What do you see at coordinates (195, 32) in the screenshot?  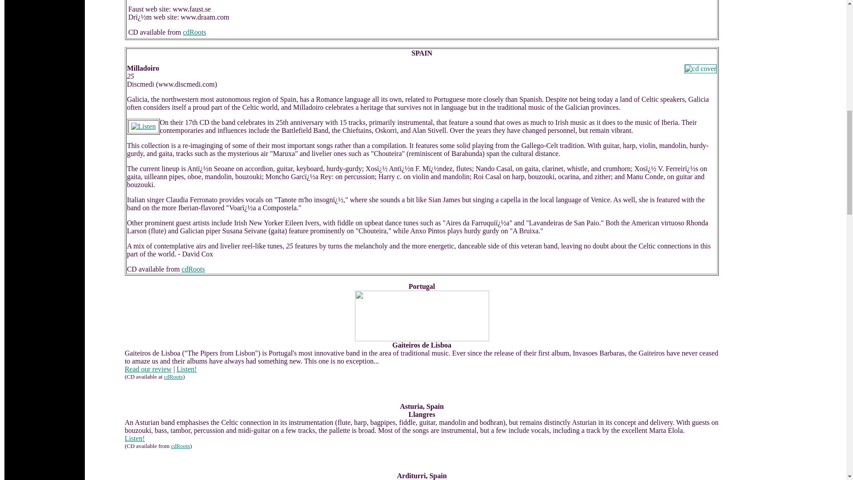 I see `cdRoots` at bounding box center [195, 32].